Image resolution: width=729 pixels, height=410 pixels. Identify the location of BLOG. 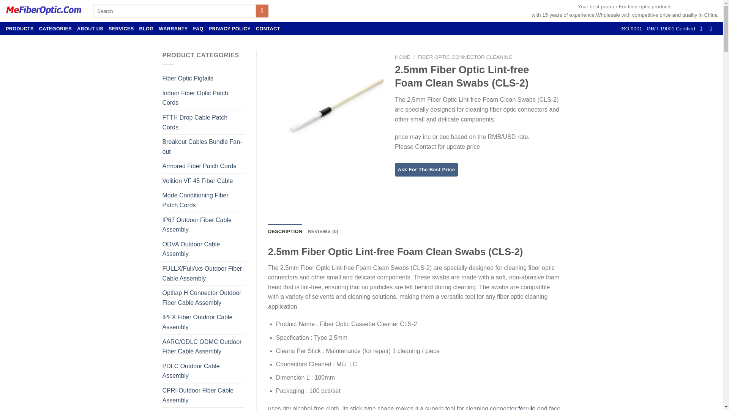
(147, 28).